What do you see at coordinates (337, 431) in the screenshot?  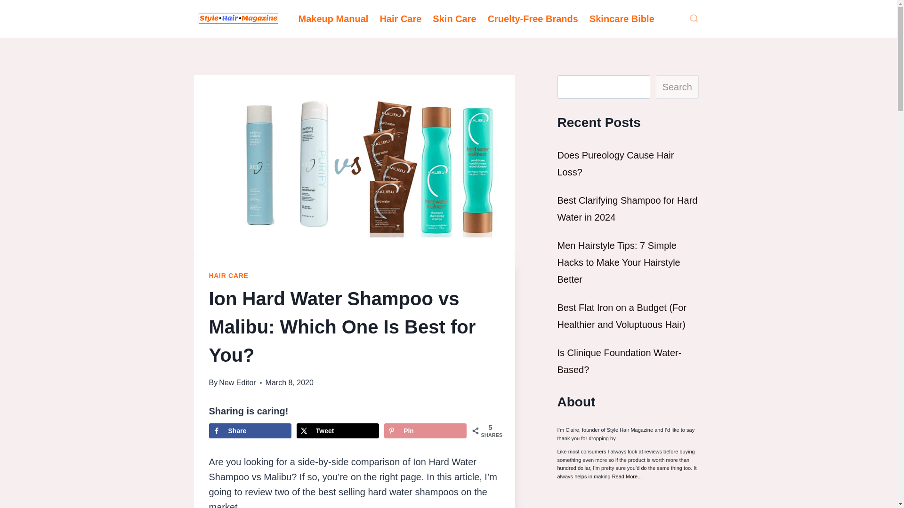 I see `Tweet` at bounding box center [337, 431].